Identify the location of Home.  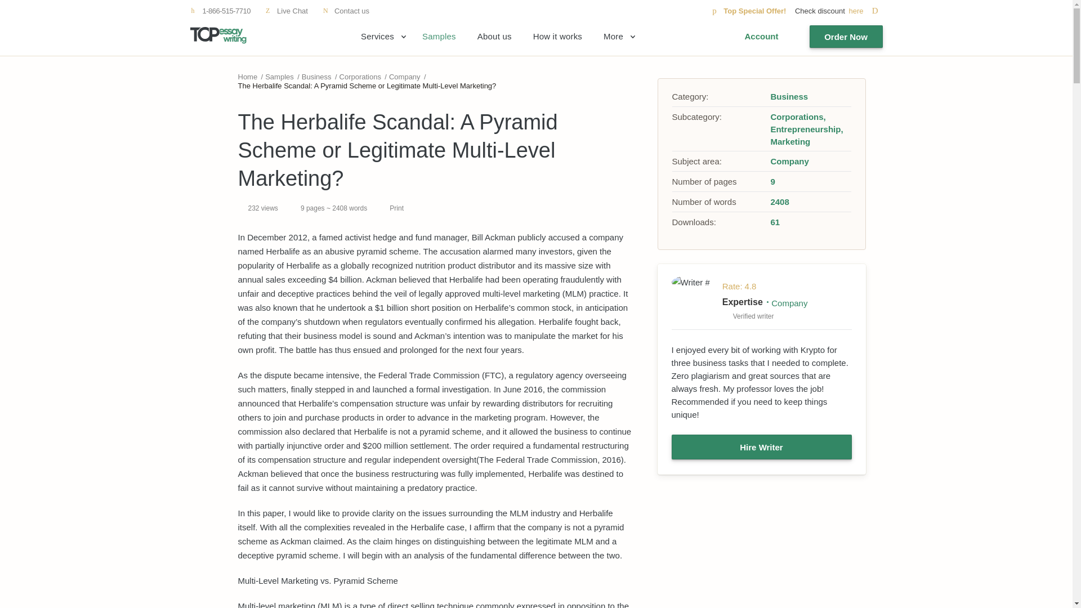
(247, 77).